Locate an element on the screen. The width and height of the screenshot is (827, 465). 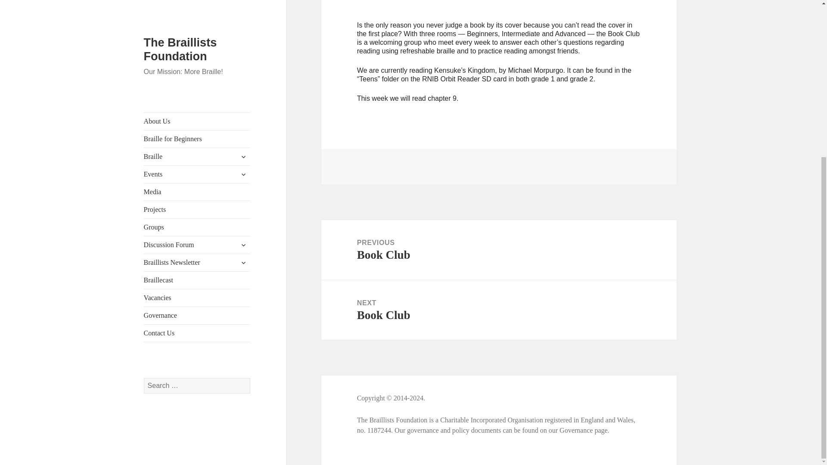
Governance is located at coordinates (197, 82).